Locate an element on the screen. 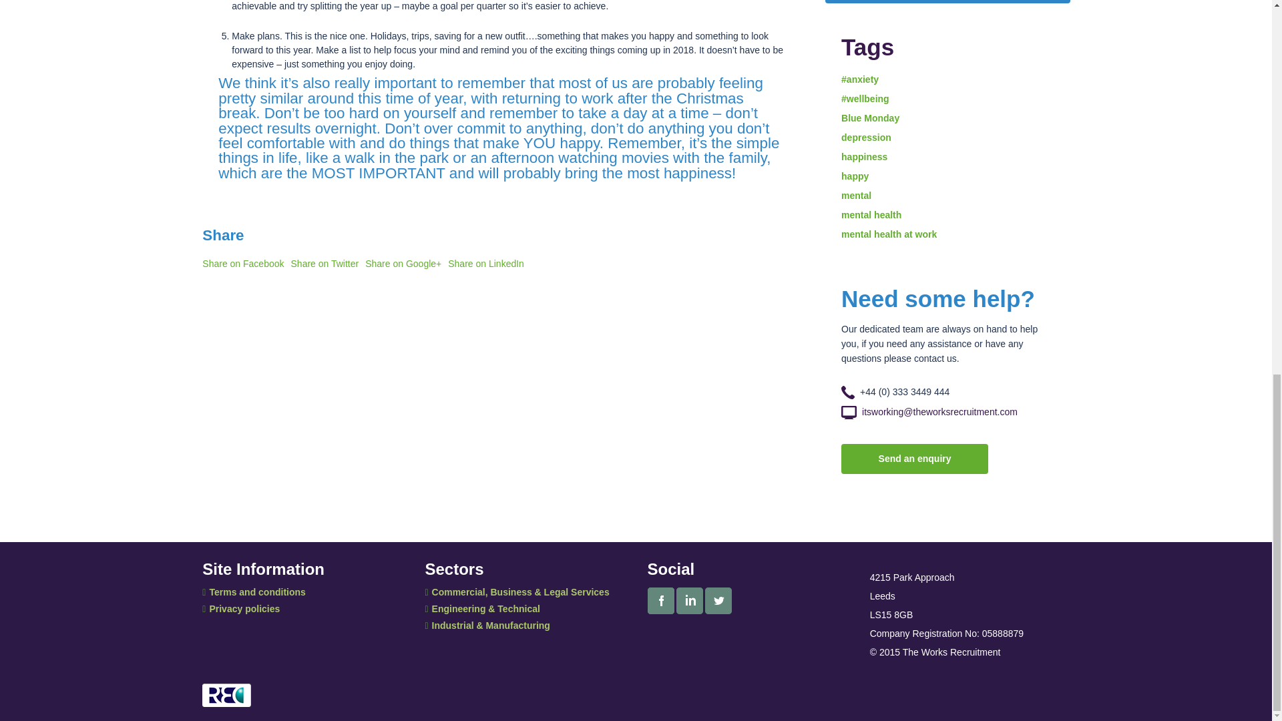 The height and width of the screenshot is (721, 1282). mental health at work is located at coordinates (889, 234).